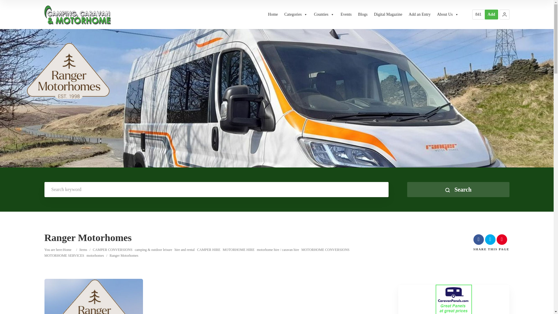 This screenshot has width=558, height=314. What do you see at coordinates (273, 15) in the screenshot?
I see `Home` at bounding box center [273, 15].